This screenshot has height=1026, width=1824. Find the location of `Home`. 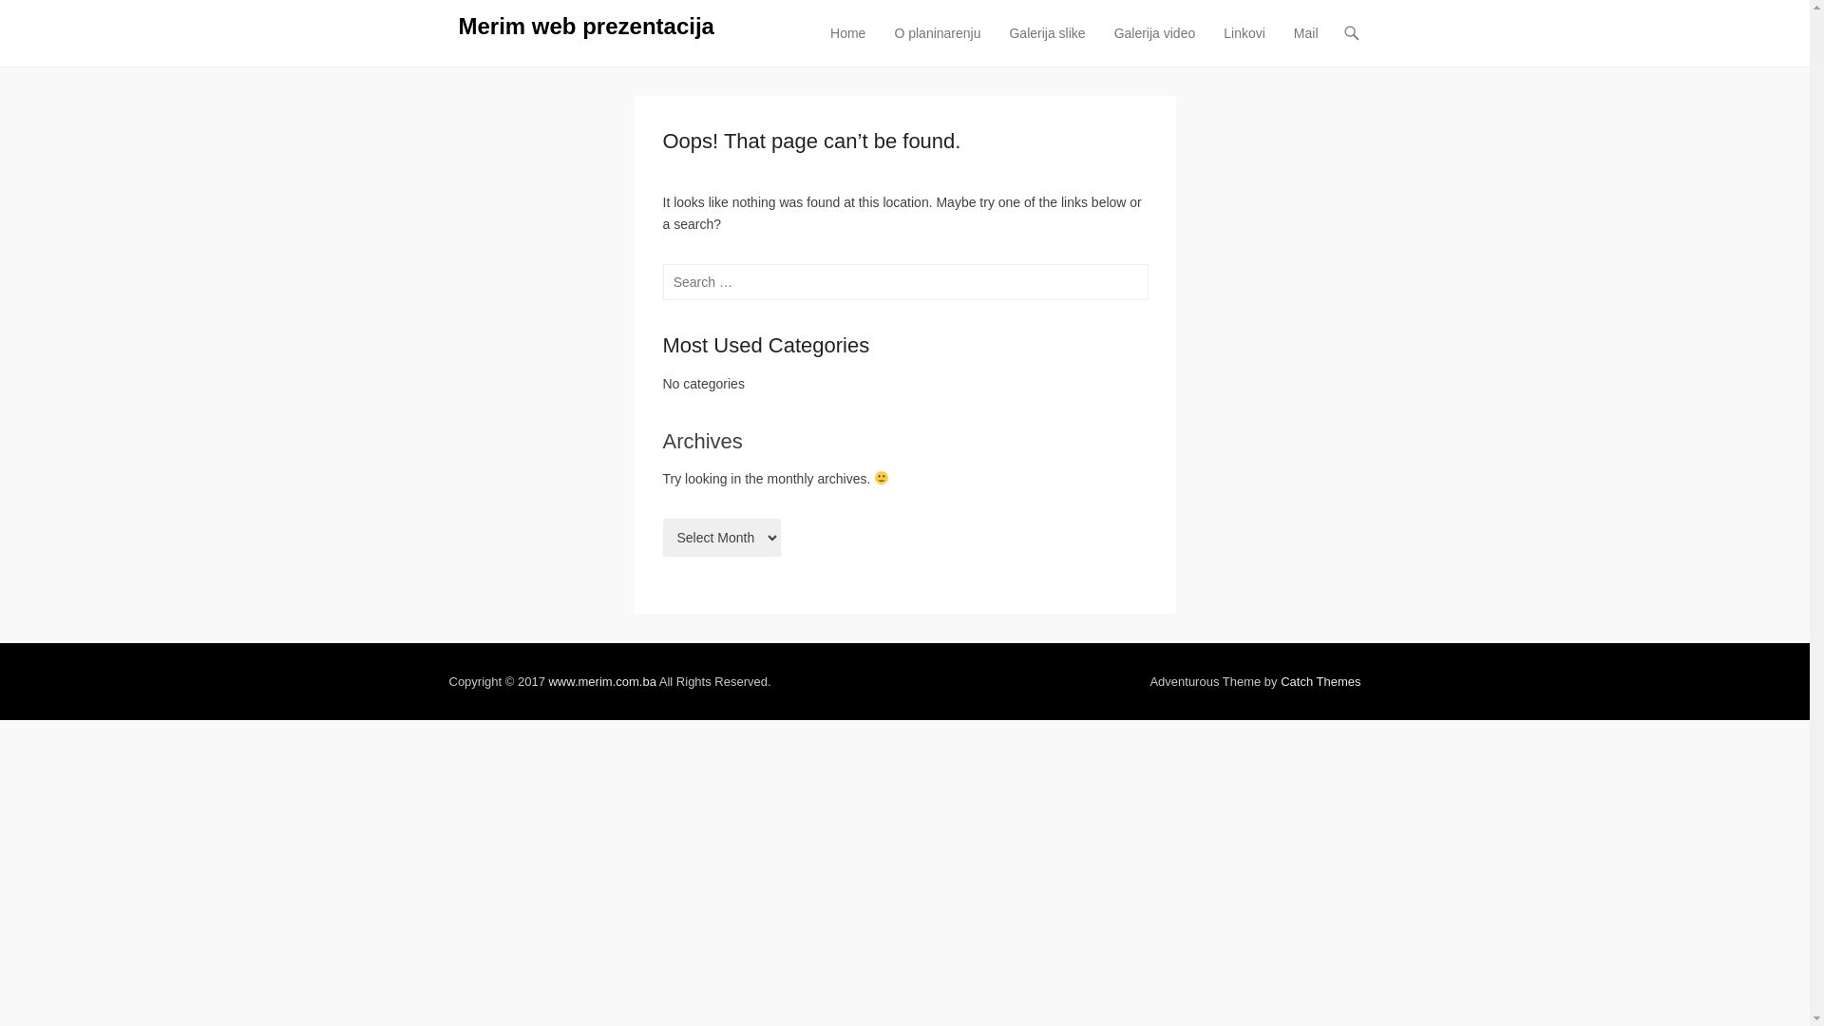

Home is located at coordinates (847, 46).